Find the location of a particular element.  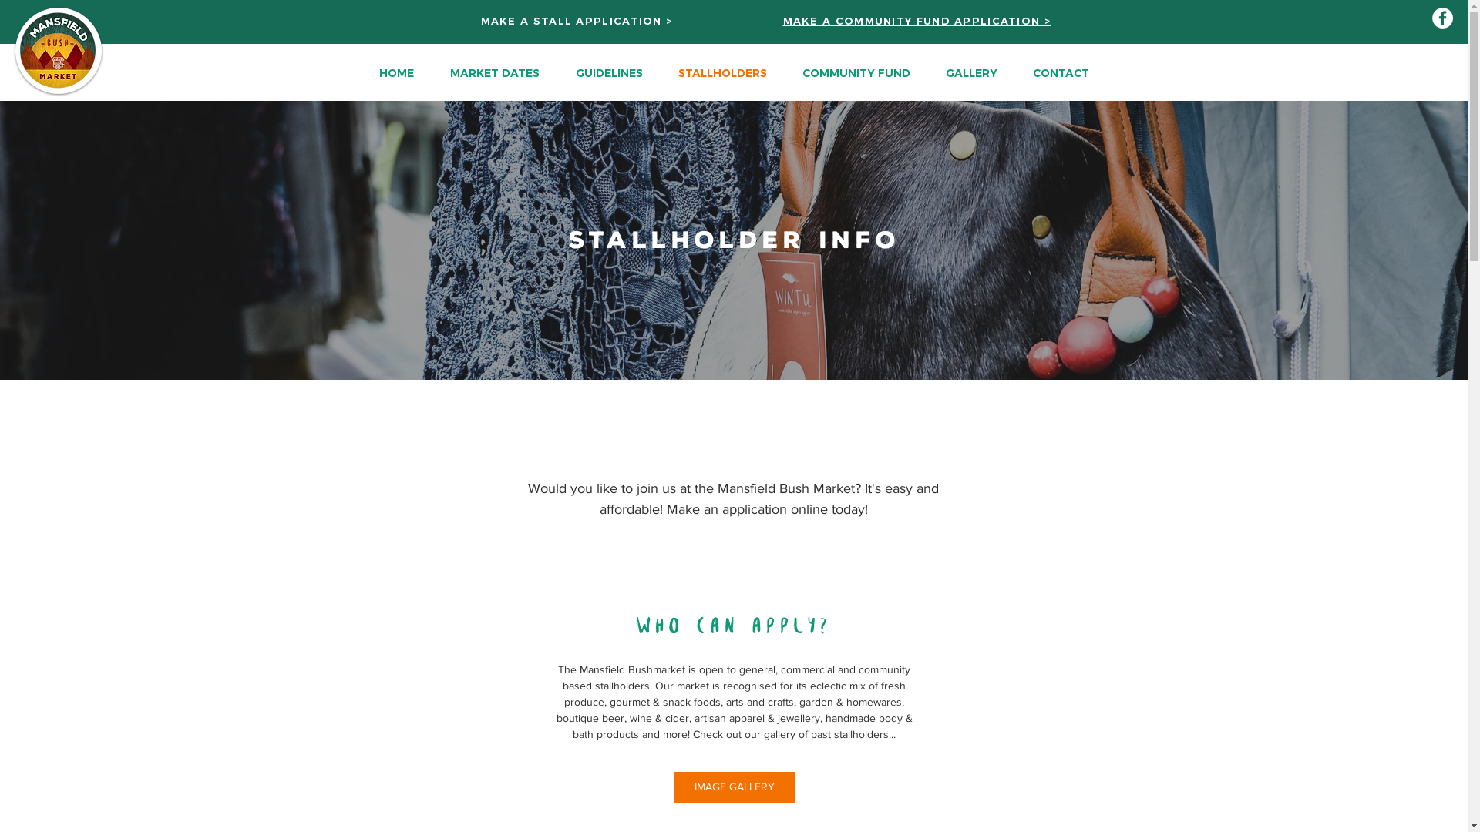

MAKE A STALL APPLICATION > is located at coordinates (577, 21).